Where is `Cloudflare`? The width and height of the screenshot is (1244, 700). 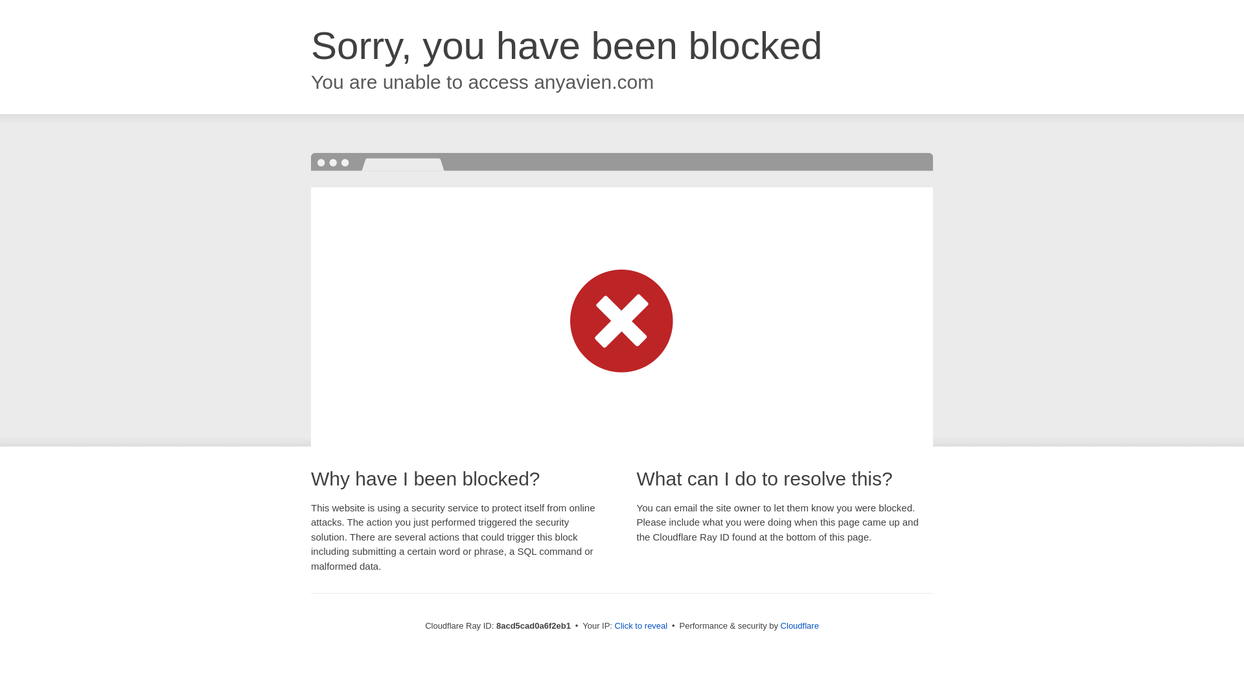 Cloudflare is located at coordinates (800, 625).